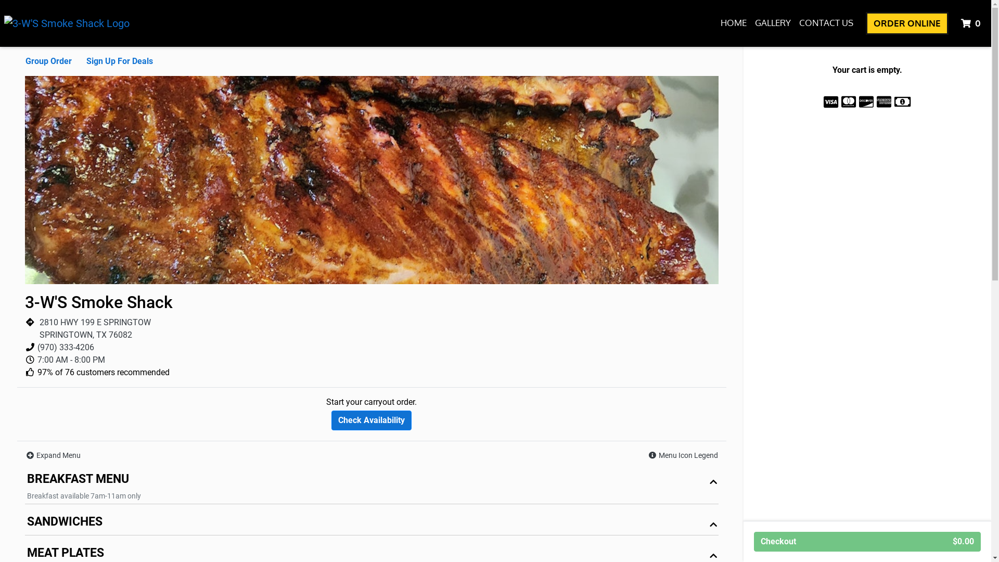  I want to click on Expand Menu, so click(53, 456).